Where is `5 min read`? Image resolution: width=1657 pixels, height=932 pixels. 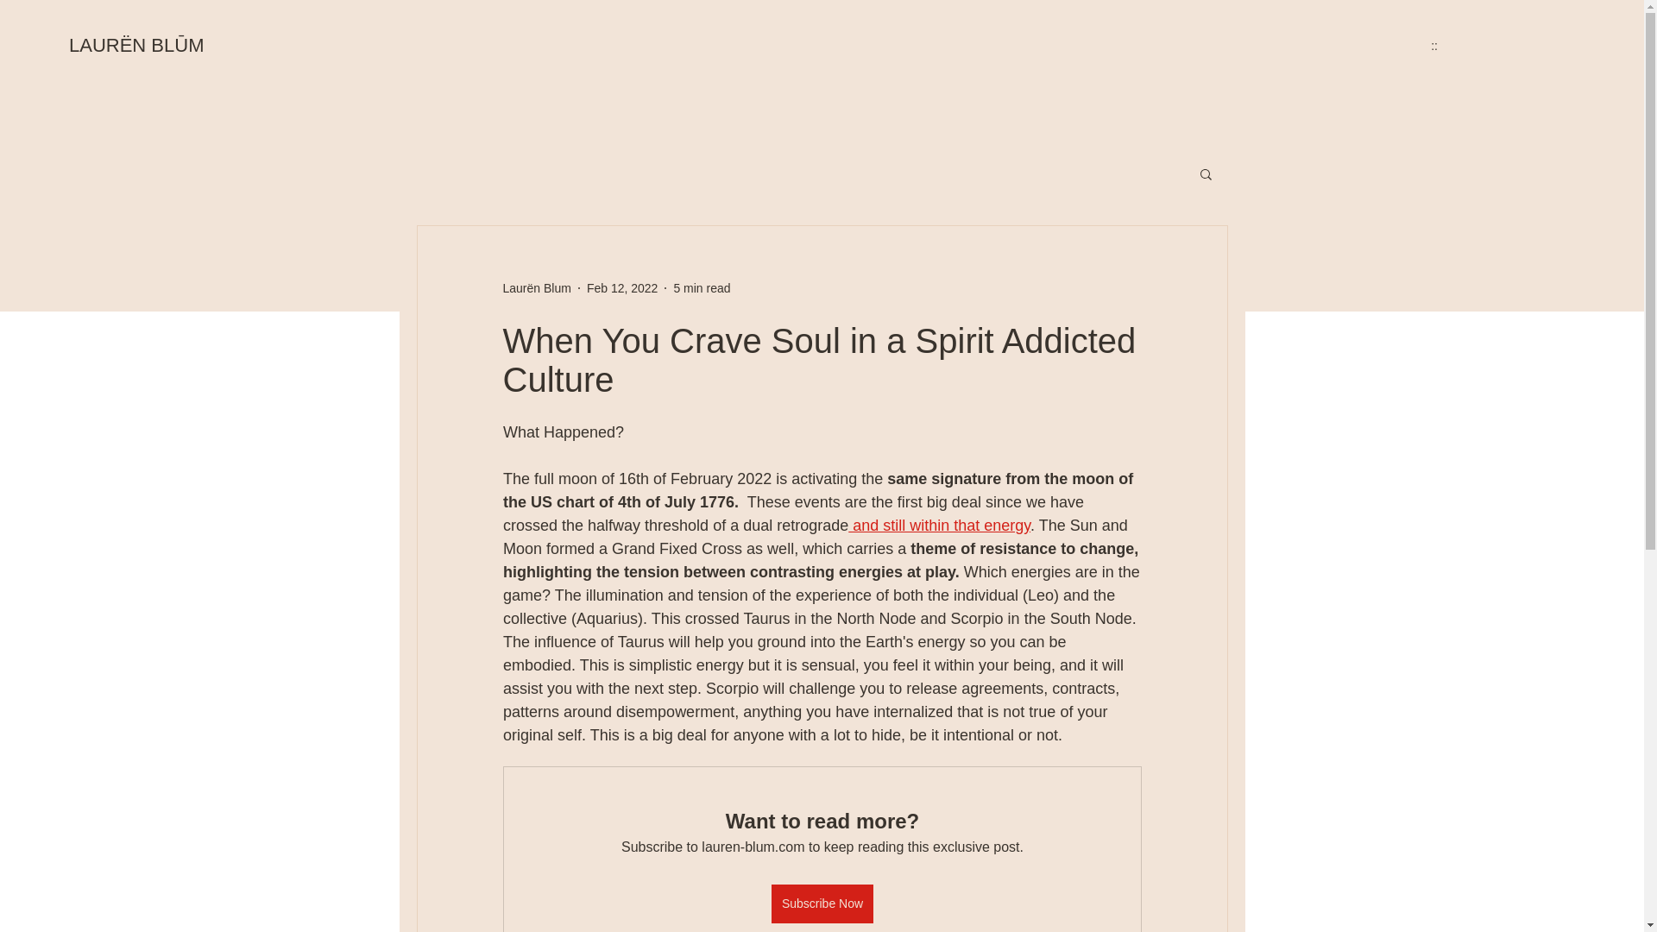
5 min read is located at coordinates (701, 288).